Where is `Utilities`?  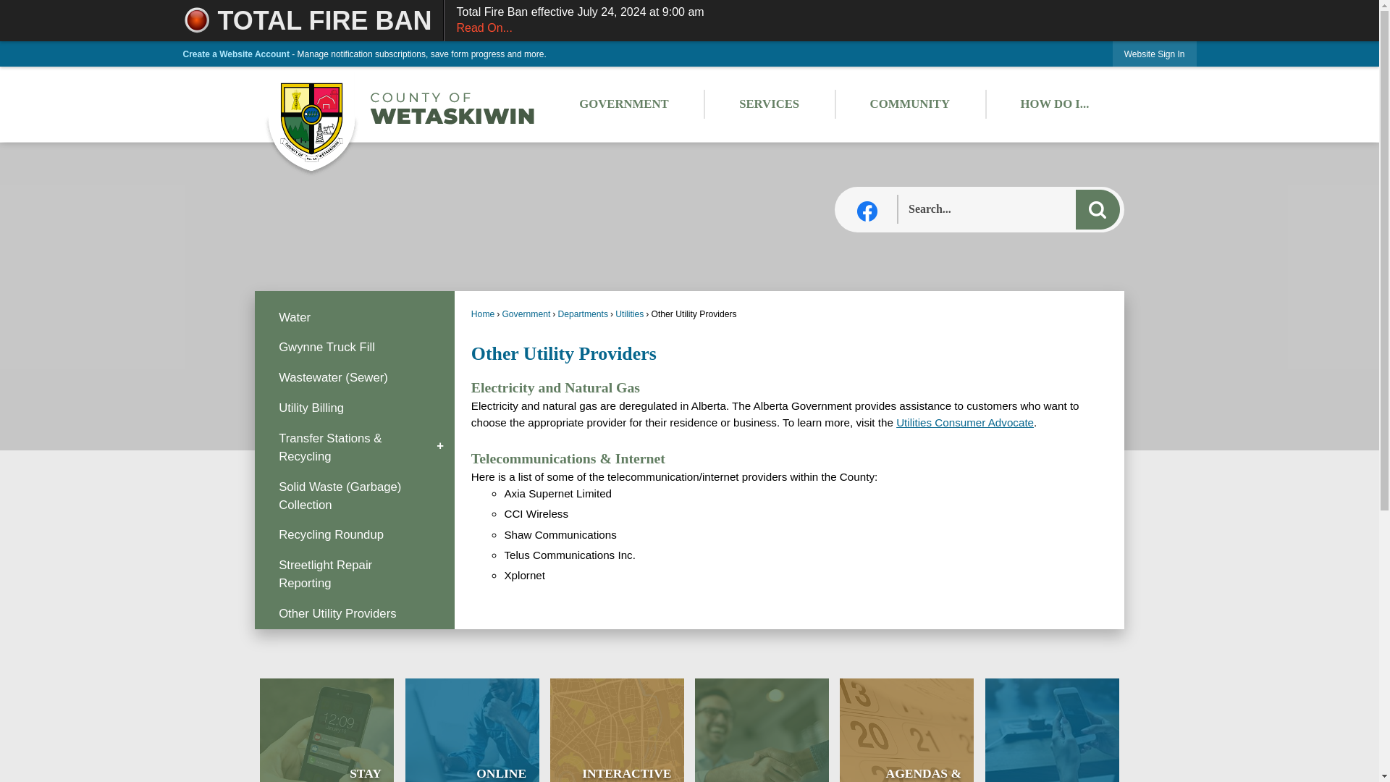 Utilities is located at coordinates (629, 314).